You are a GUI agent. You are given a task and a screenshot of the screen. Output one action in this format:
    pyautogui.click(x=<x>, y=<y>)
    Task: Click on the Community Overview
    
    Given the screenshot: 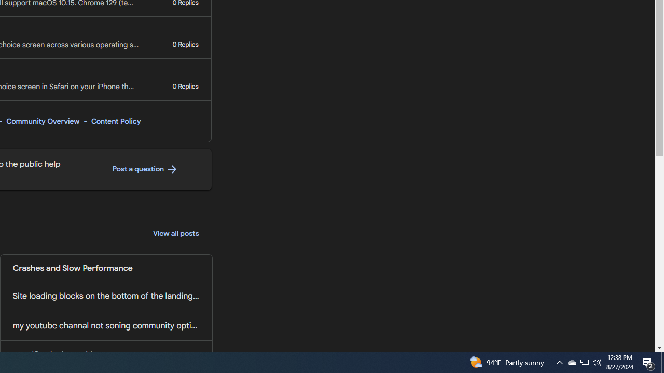 What is the action you would take?
    pyautogui.click(x=43, y=121)
    